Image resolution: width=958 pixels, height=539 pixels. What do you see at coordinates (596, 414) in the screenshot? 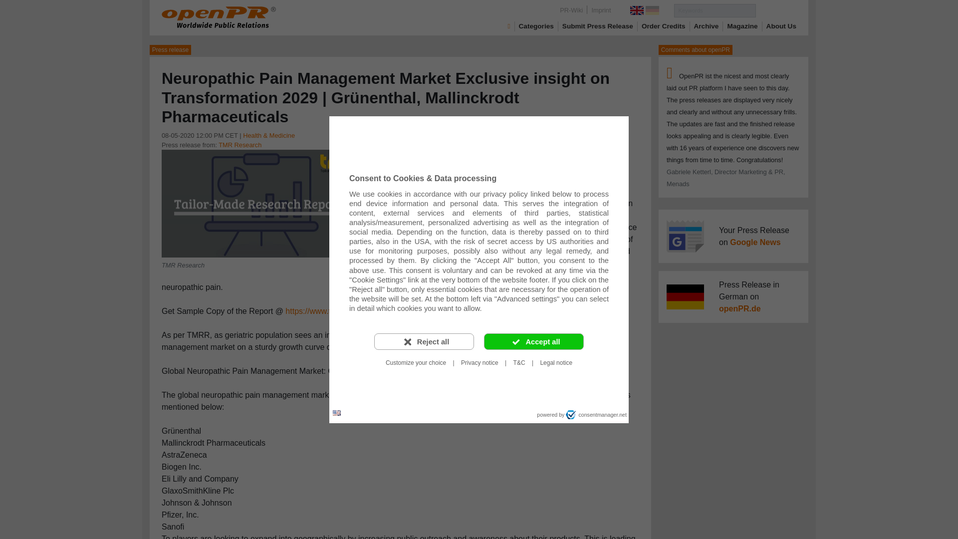
I see `consentmanager.net` at bounding box center [596, 414].